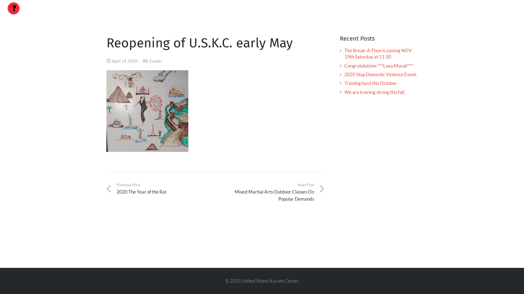 The width and height of the screenshot is (524, 294). I want to click on Search, so click(515, 8).